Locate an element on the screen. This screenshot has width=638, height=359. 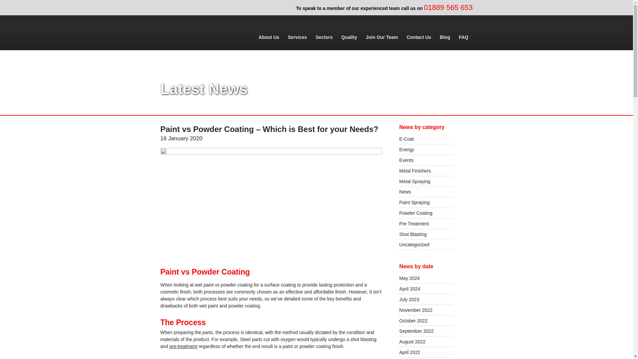
pre-treatment is located at coordinates (183, 346).